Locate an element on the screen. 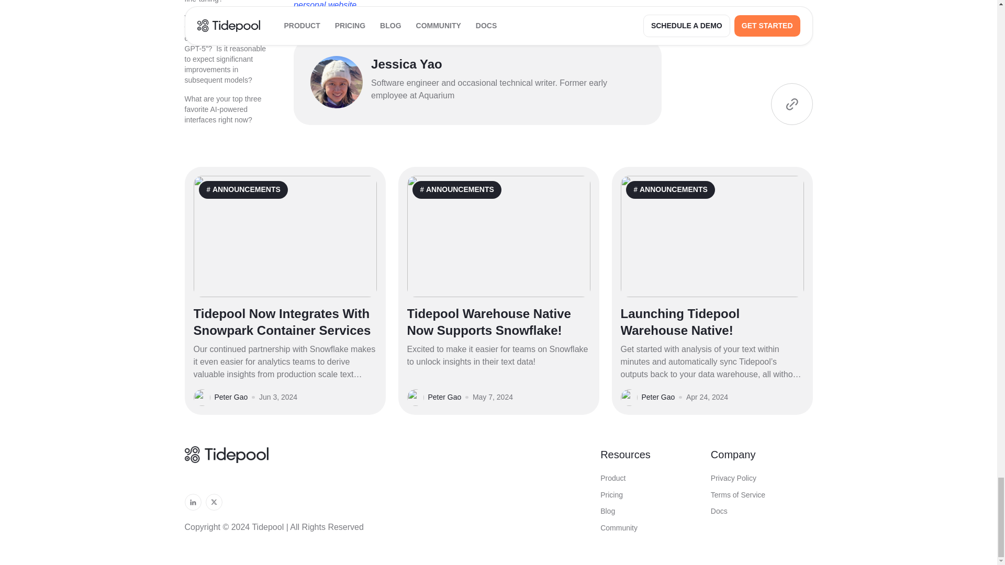  Privacy Policy is located at coordinates (762, 478).